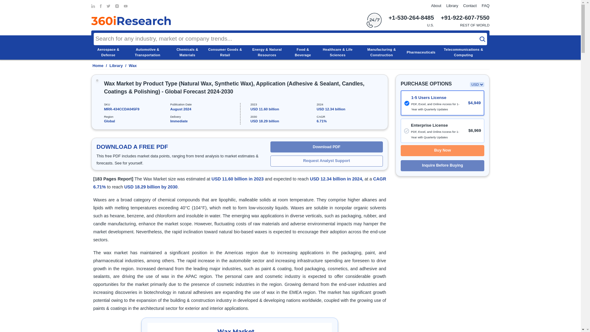  What do you see at coordinates (436, 6) in the screenshot?
I see `About` at bounding box center [436, 6].